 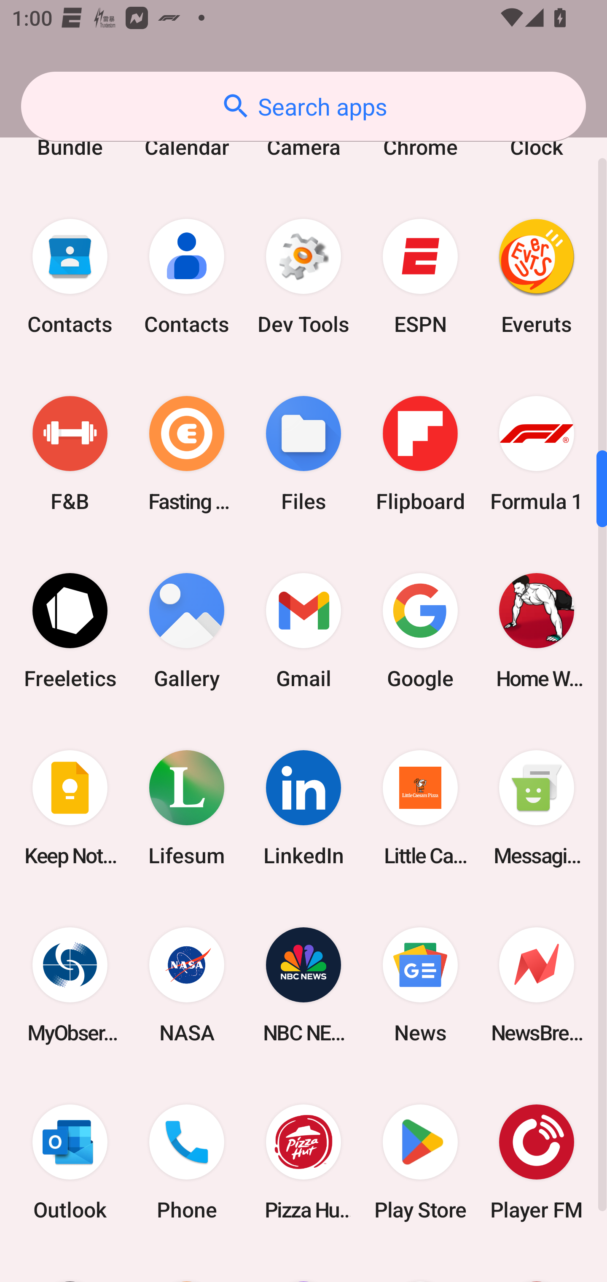 I want to click on Phone, so click(x=187, y=1163).